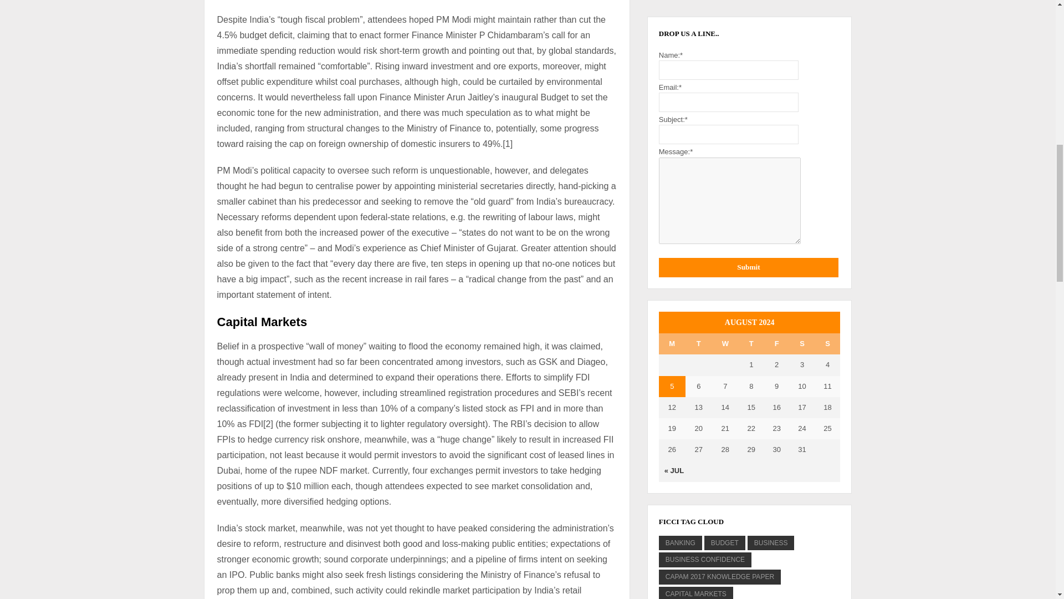 Image resolution: width=1064 pixels, height=599 pixels. Describe the element at coordinates (751, 344) in the screenshot. I see `Thursday` at that location.